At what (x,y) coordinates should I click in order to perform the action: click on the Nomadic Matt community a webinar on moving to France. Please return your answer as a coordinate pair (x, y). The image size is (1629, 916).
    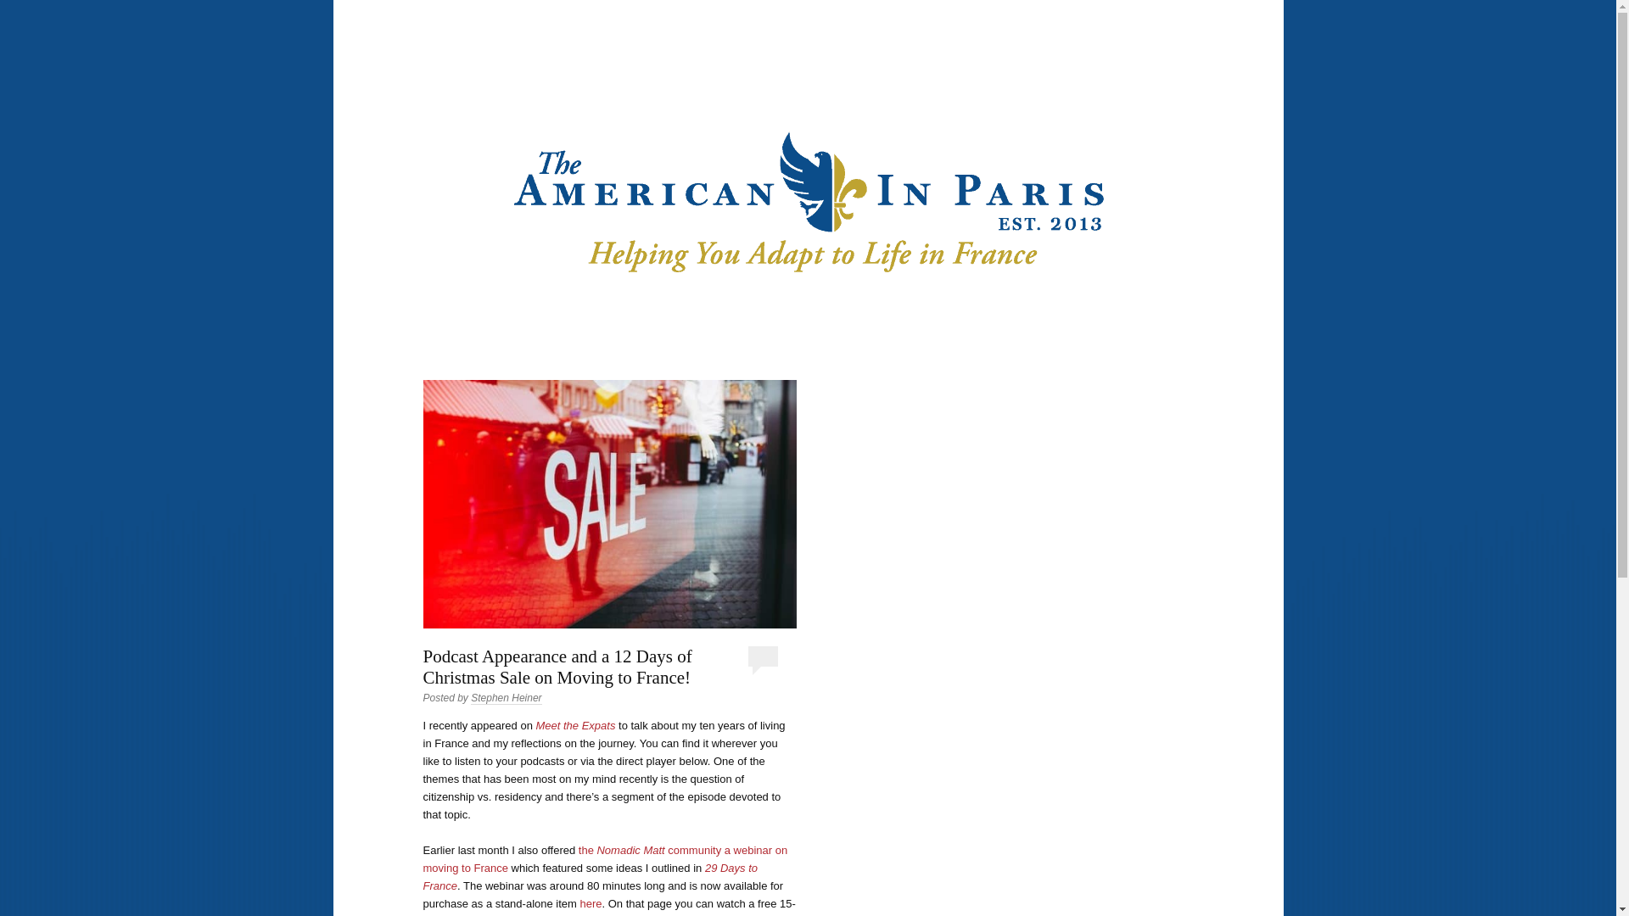
    Looking at the image, I should click on (604, 858).